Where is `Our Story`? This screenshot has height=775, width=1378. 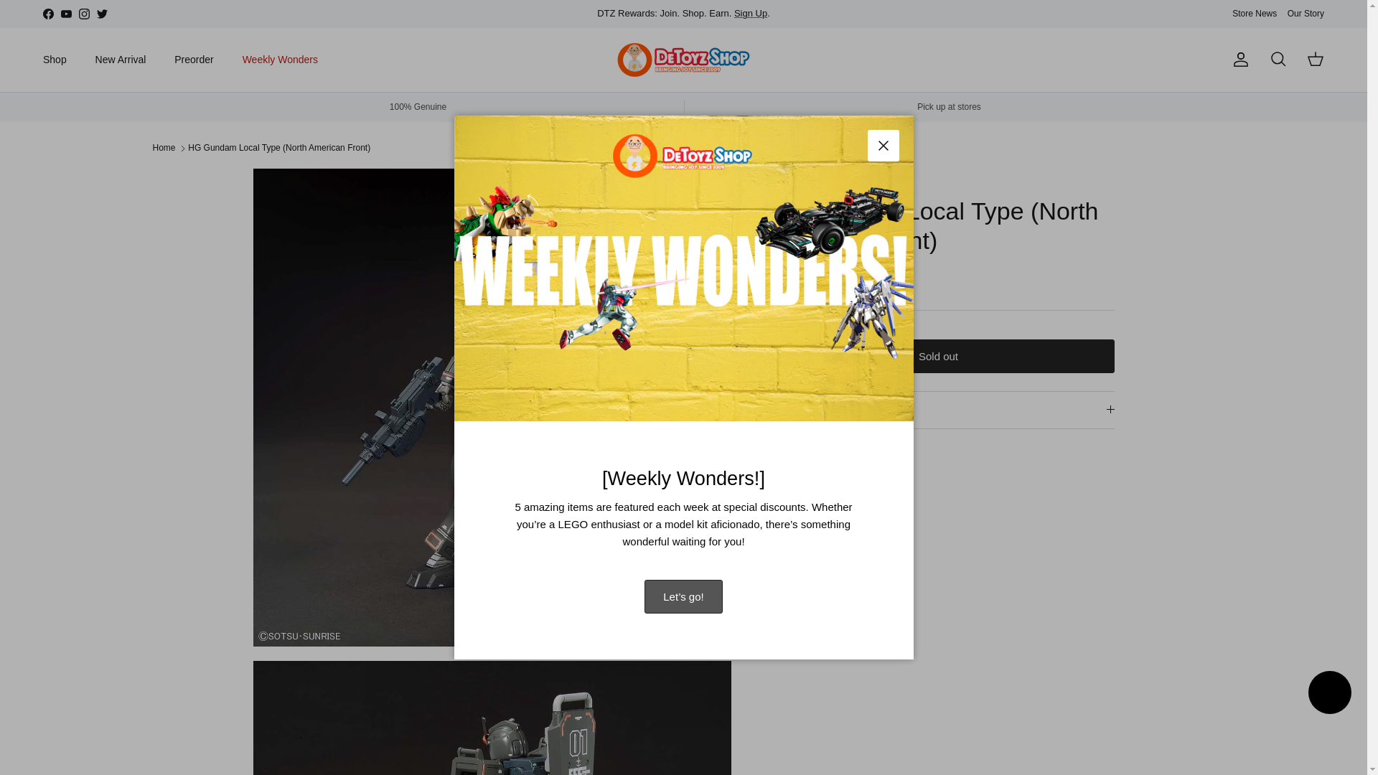
Our Story is located at coordinates (1306, 13).